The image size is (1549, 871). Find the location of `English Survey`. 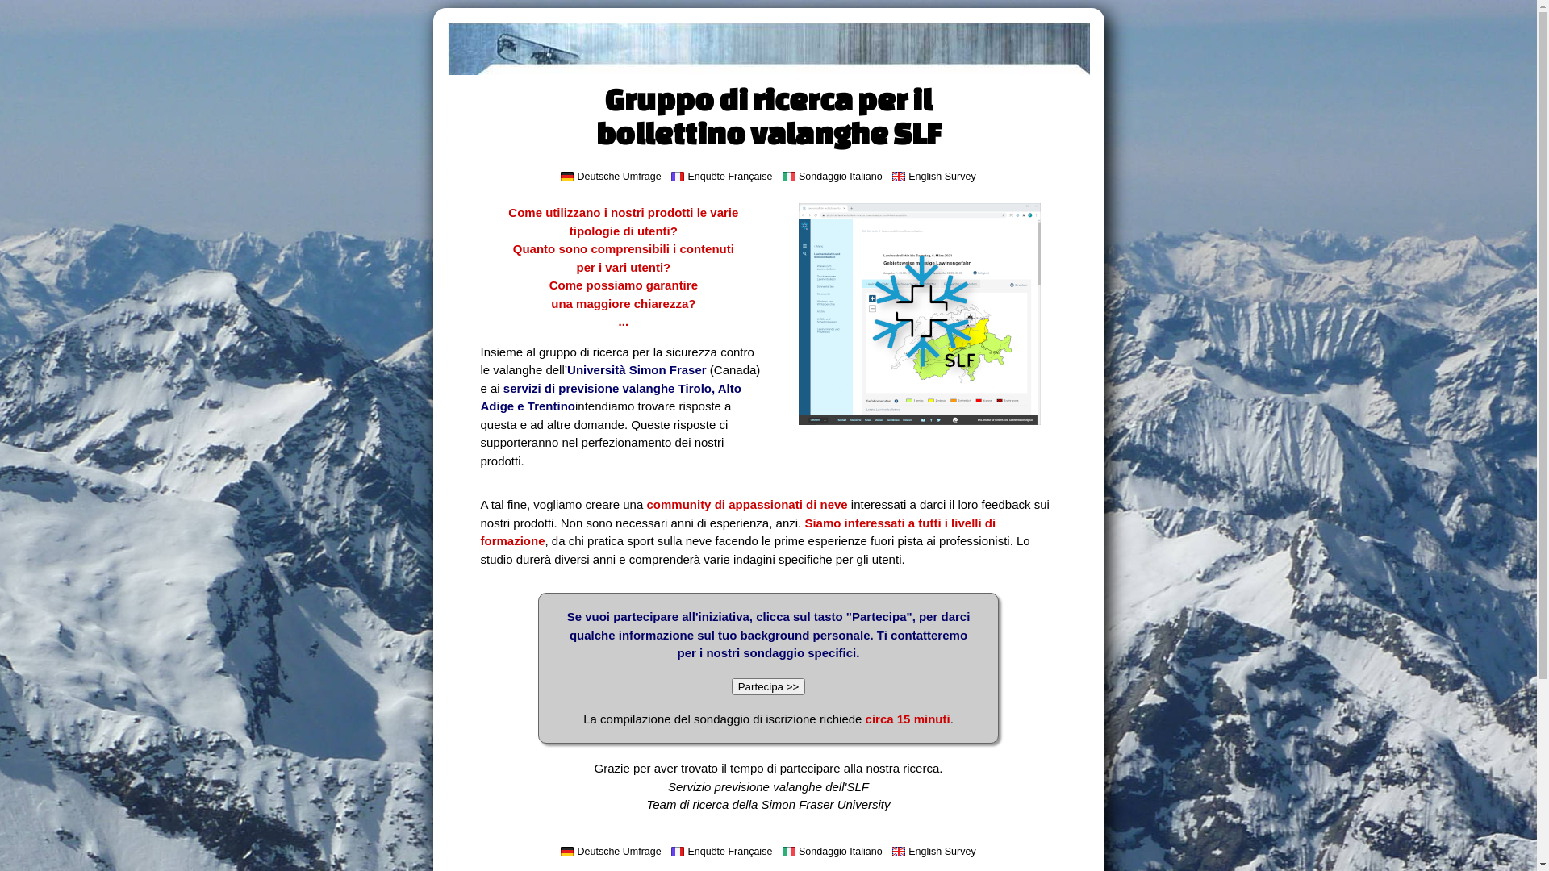

English Survey is located at coordinates (942, 852).